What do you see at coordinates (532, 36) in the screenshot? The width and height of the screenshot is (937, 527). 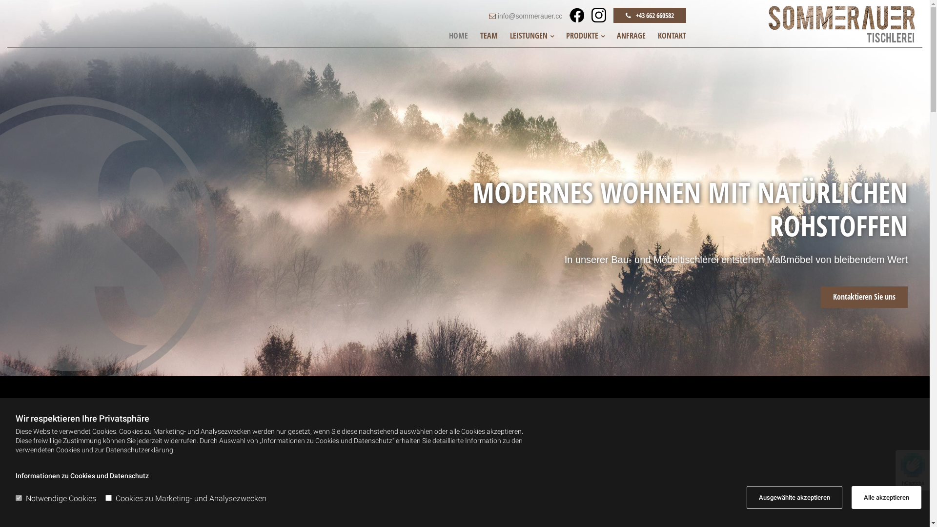 I see `LEISTUNGEN` at bounding box center [532, 36].